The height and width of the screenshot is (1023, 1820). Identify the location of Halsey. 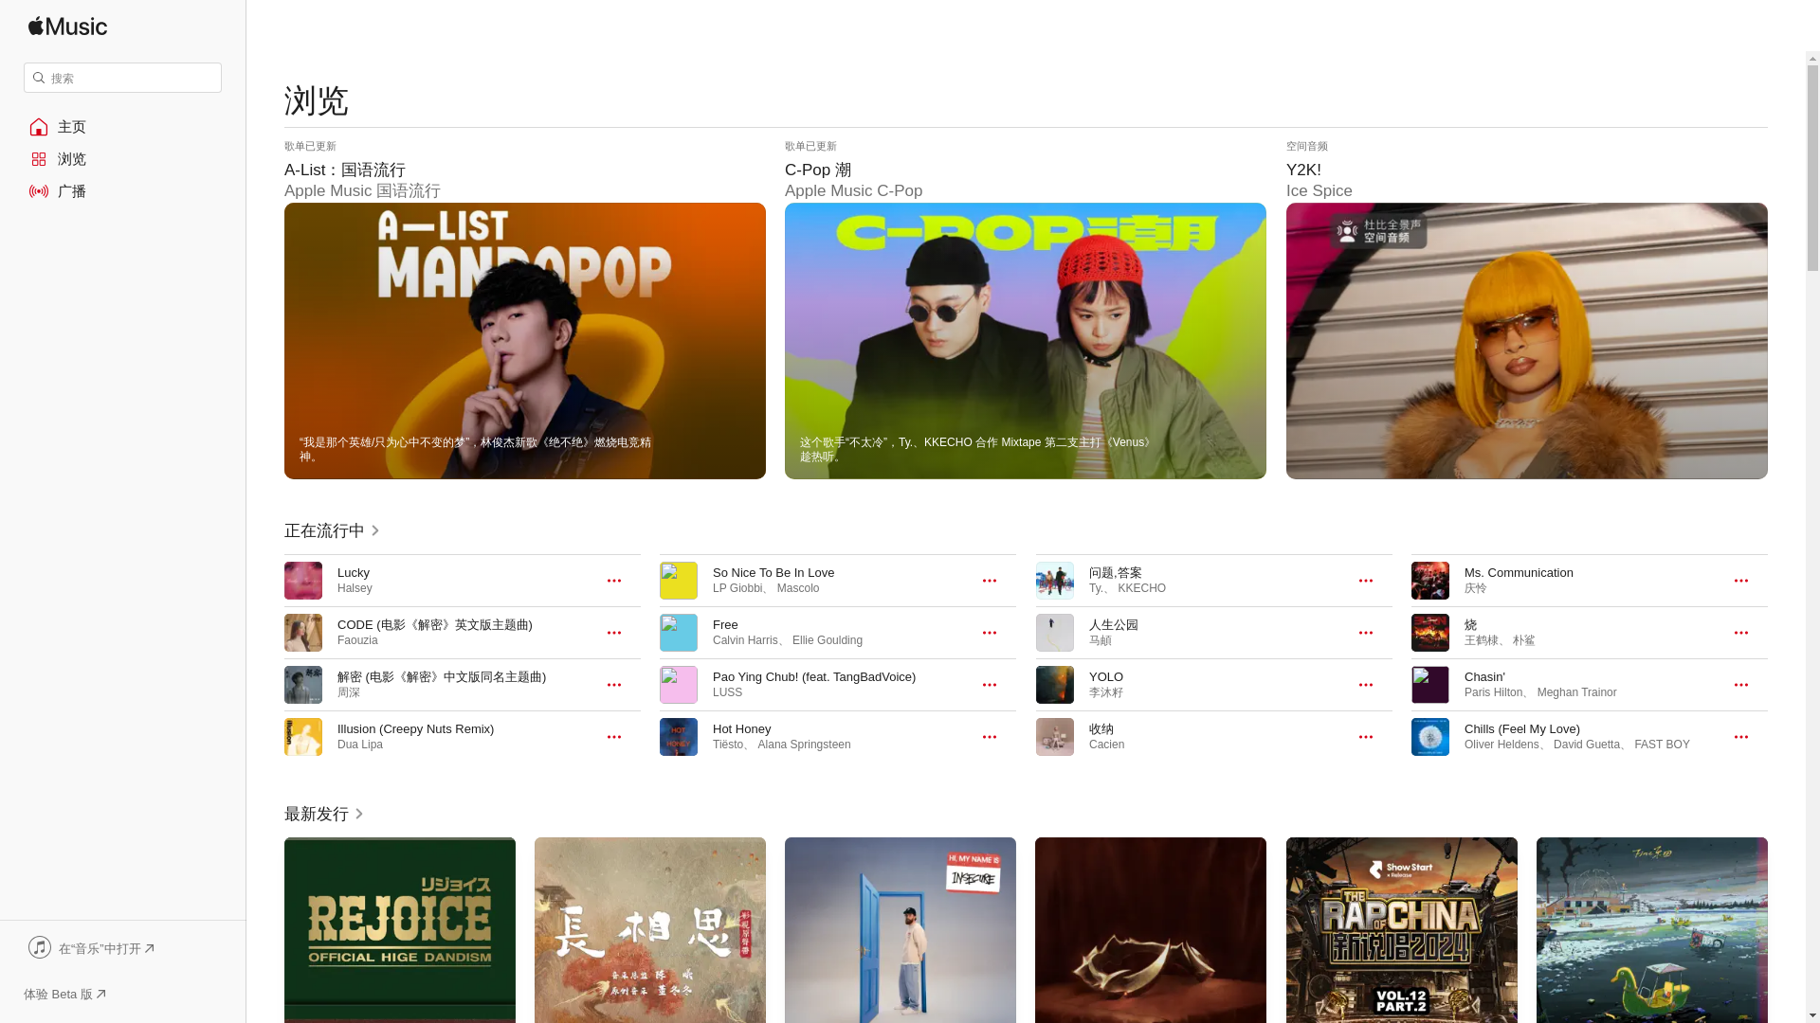
(355, 587).